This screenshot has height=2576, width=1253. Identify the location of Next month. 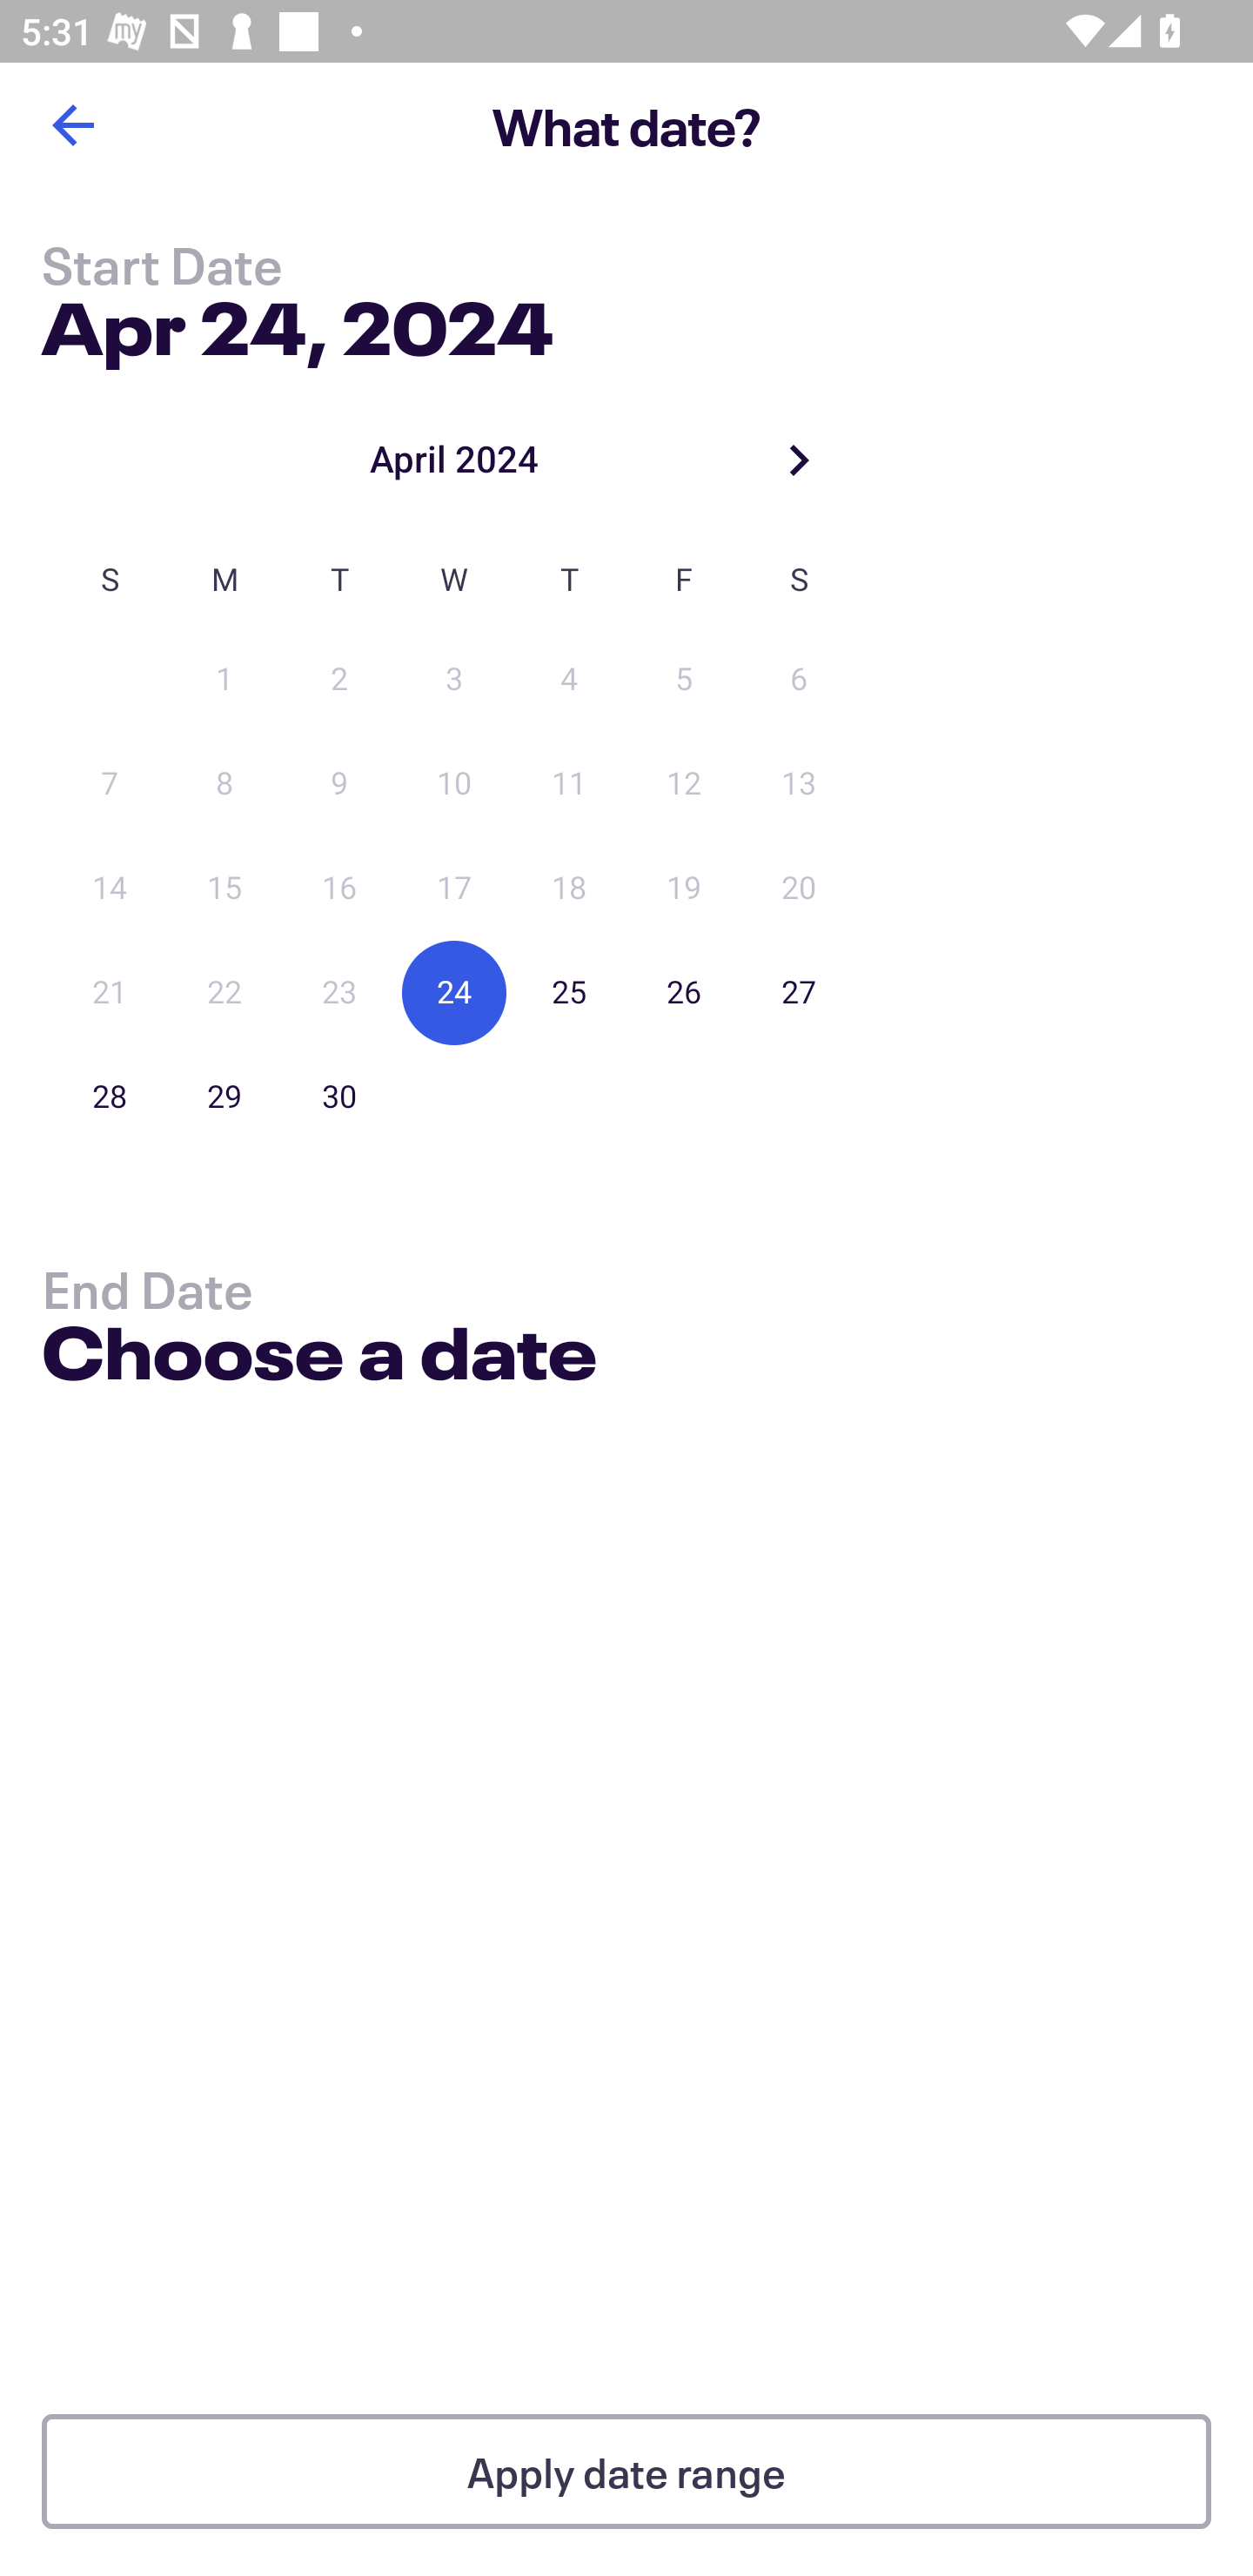
(799, 460).